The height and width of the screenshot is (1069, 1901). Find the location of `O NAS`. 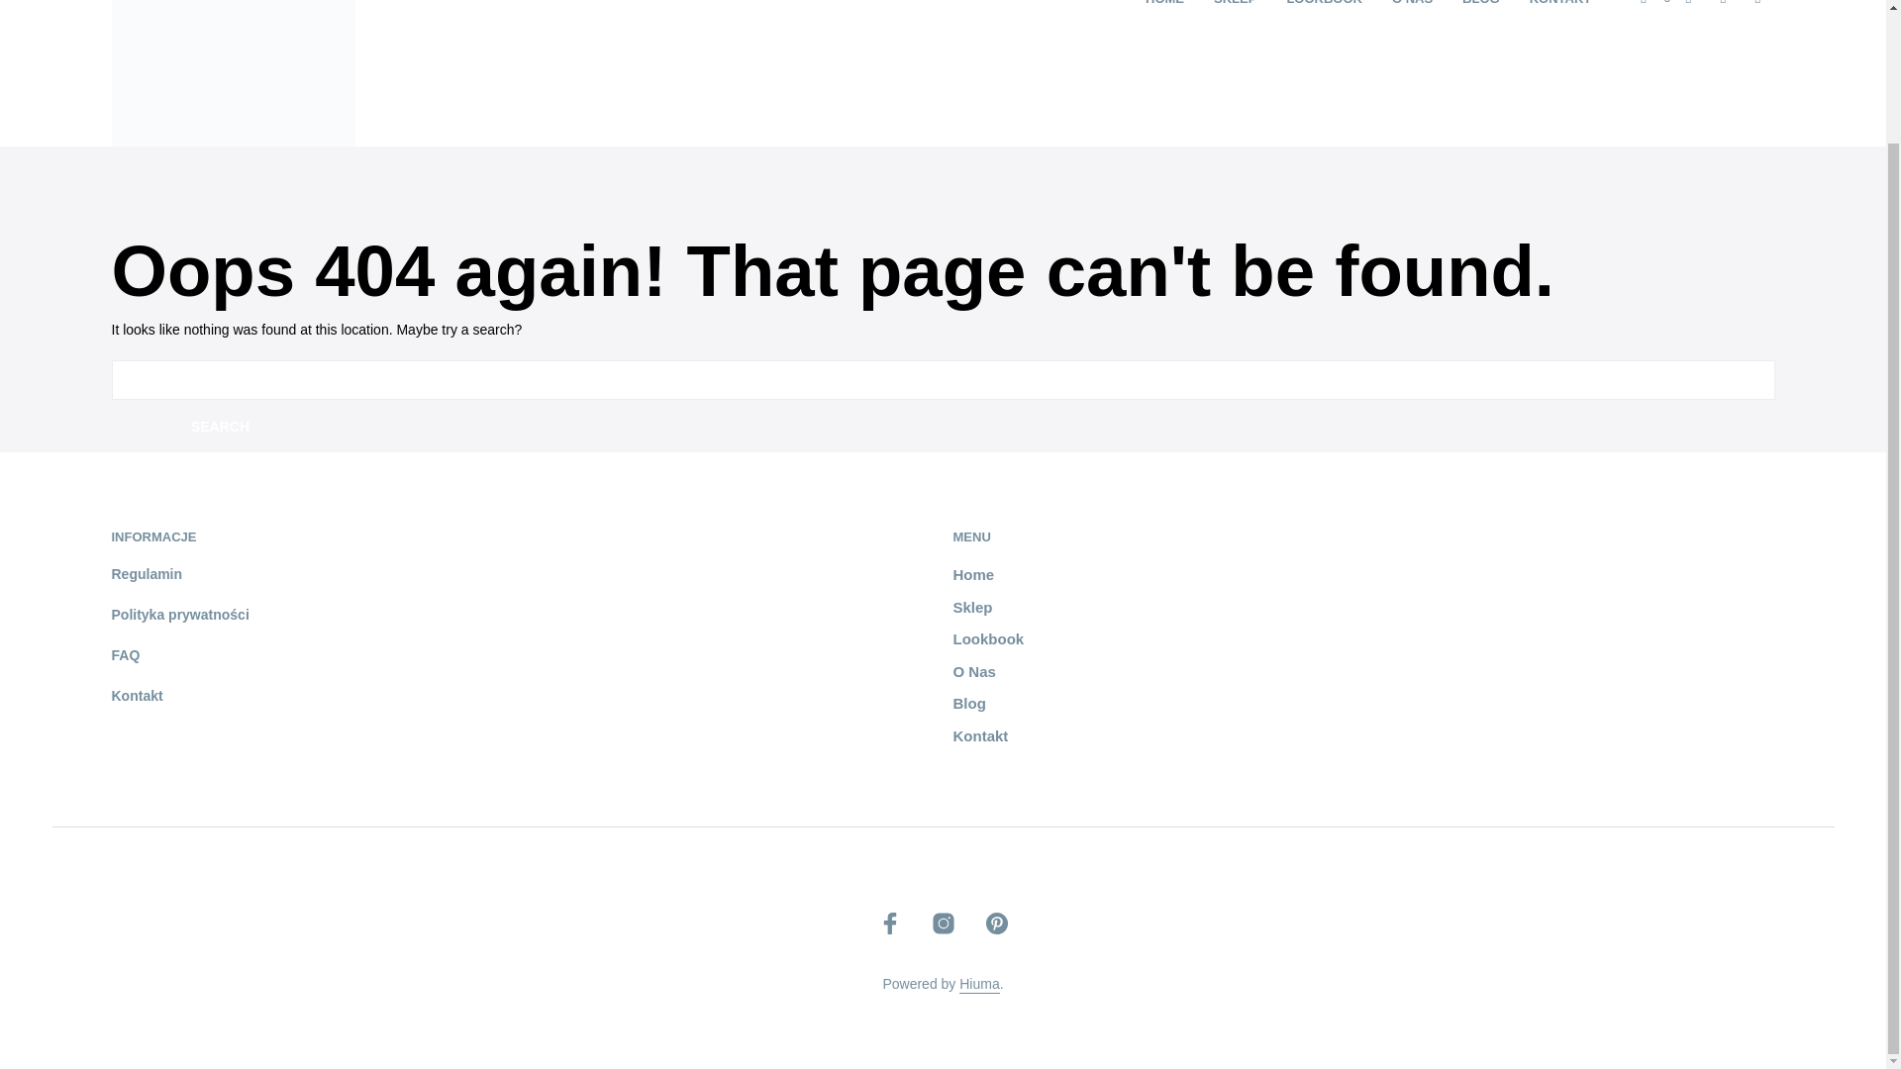

O NAS is located at coordinates (1412, 4).